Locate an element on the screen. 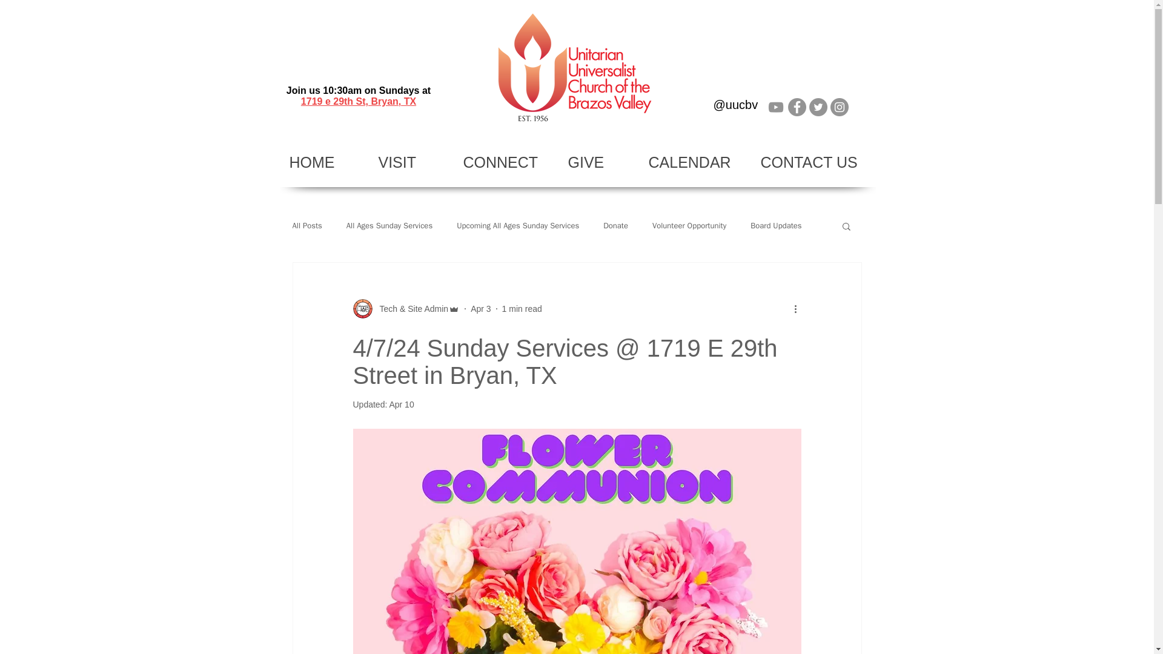 The image size is (1163, 654). CALENDAR is located at coordinates (695, 162).